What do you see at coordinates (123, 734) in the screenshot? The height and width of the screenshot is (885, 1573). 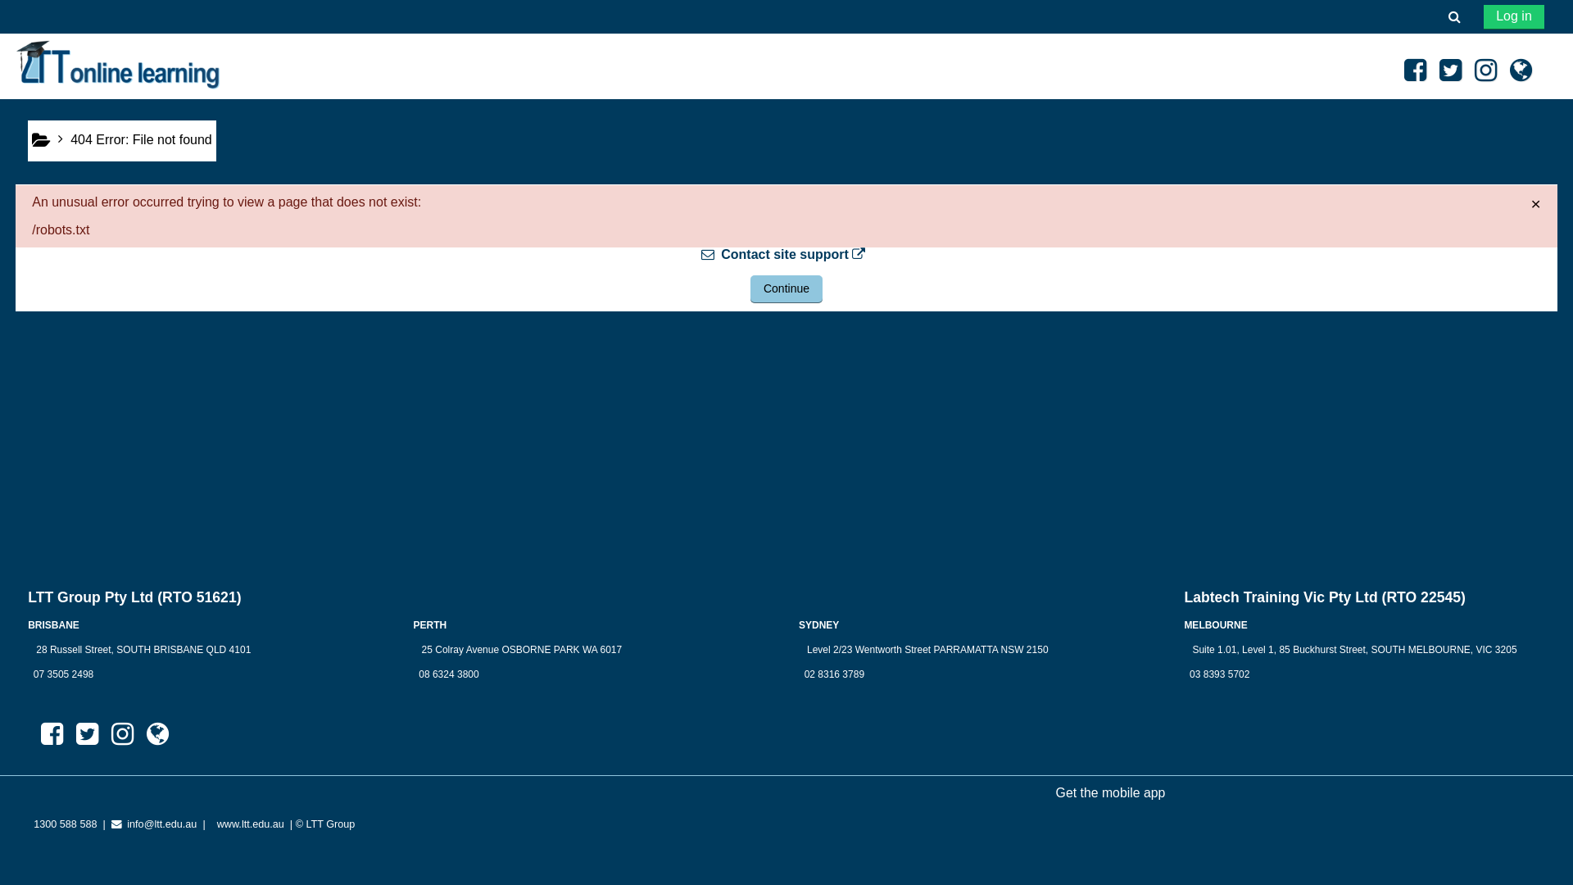 I see `Instagram` at bounding box center [123, 734].